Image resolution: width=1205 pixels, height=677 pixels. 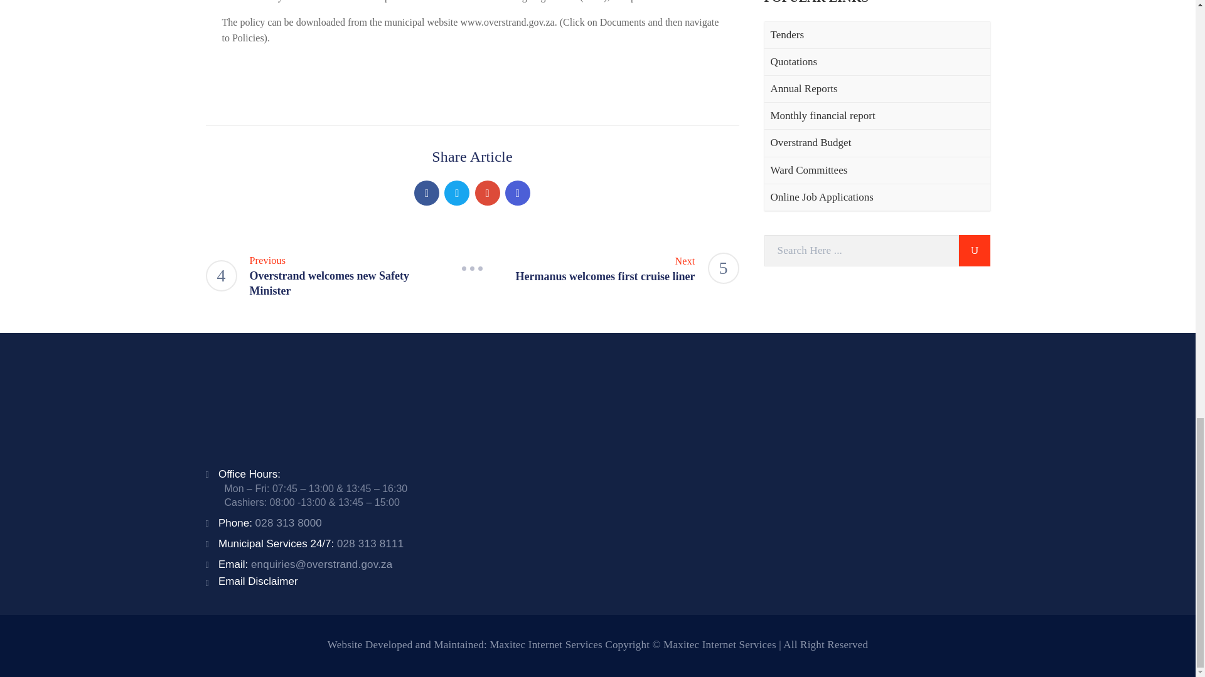 What do you see at coordinates (457, 193) in the screenshot?
I see `Twitter` at bounding box center [457, 193].